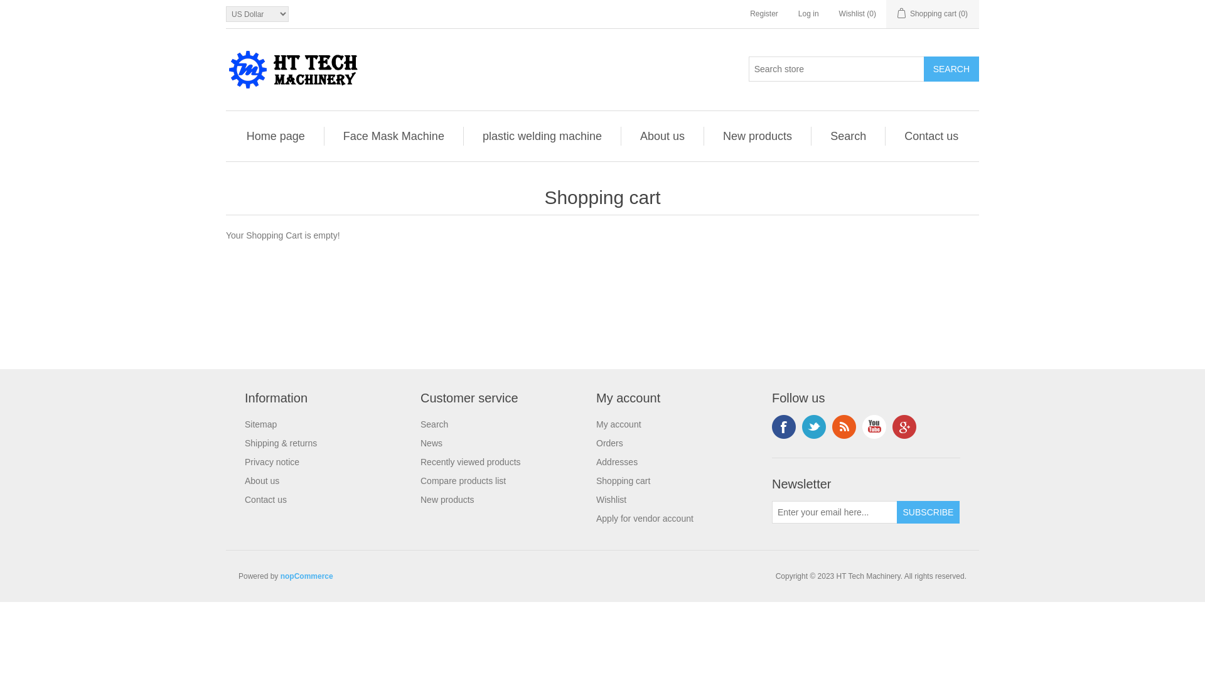 This screenshot has width=1205, height=678. I want to click on New products, so click(758, 136).